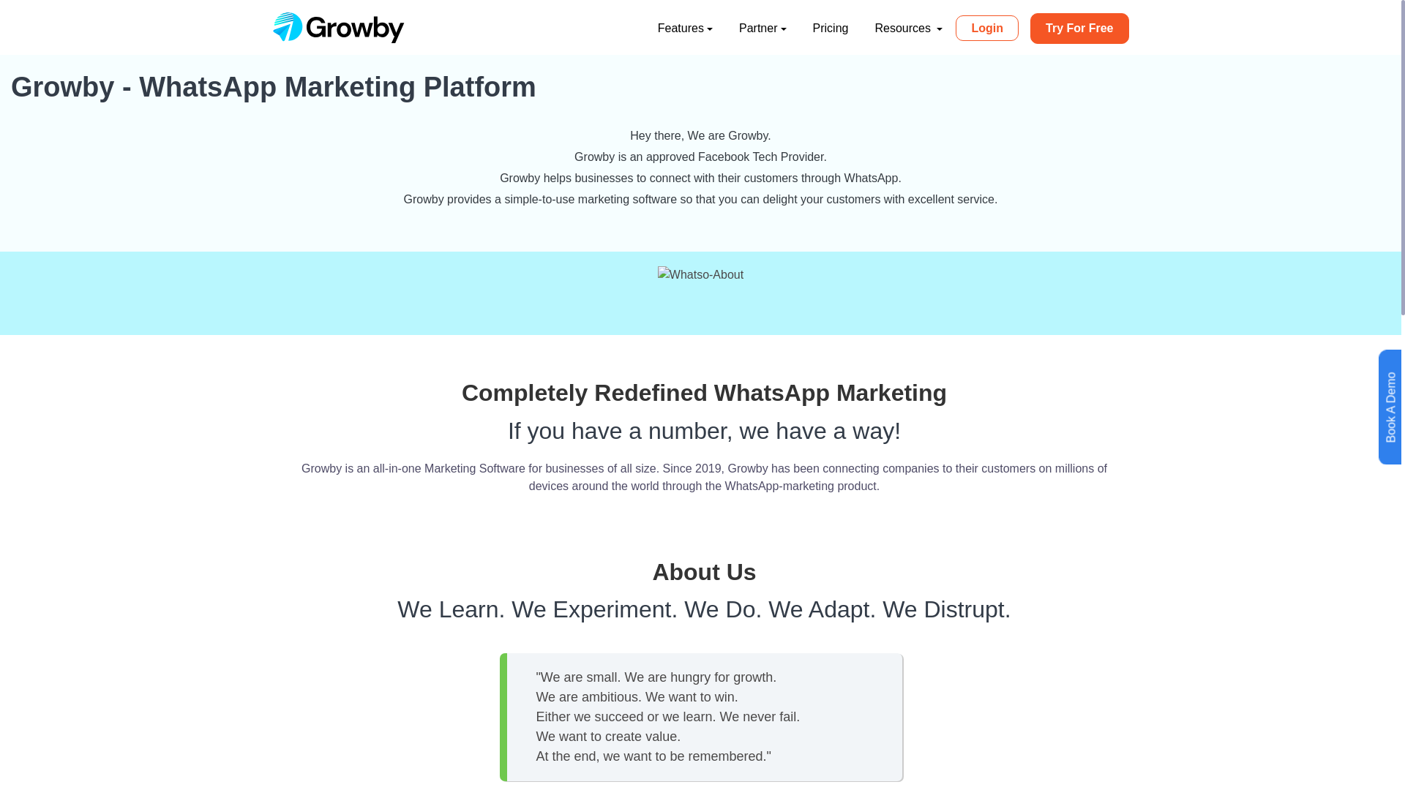  Describe the element at coordinates (831, 29) in the screenshot. I see `Pricing` at that location.